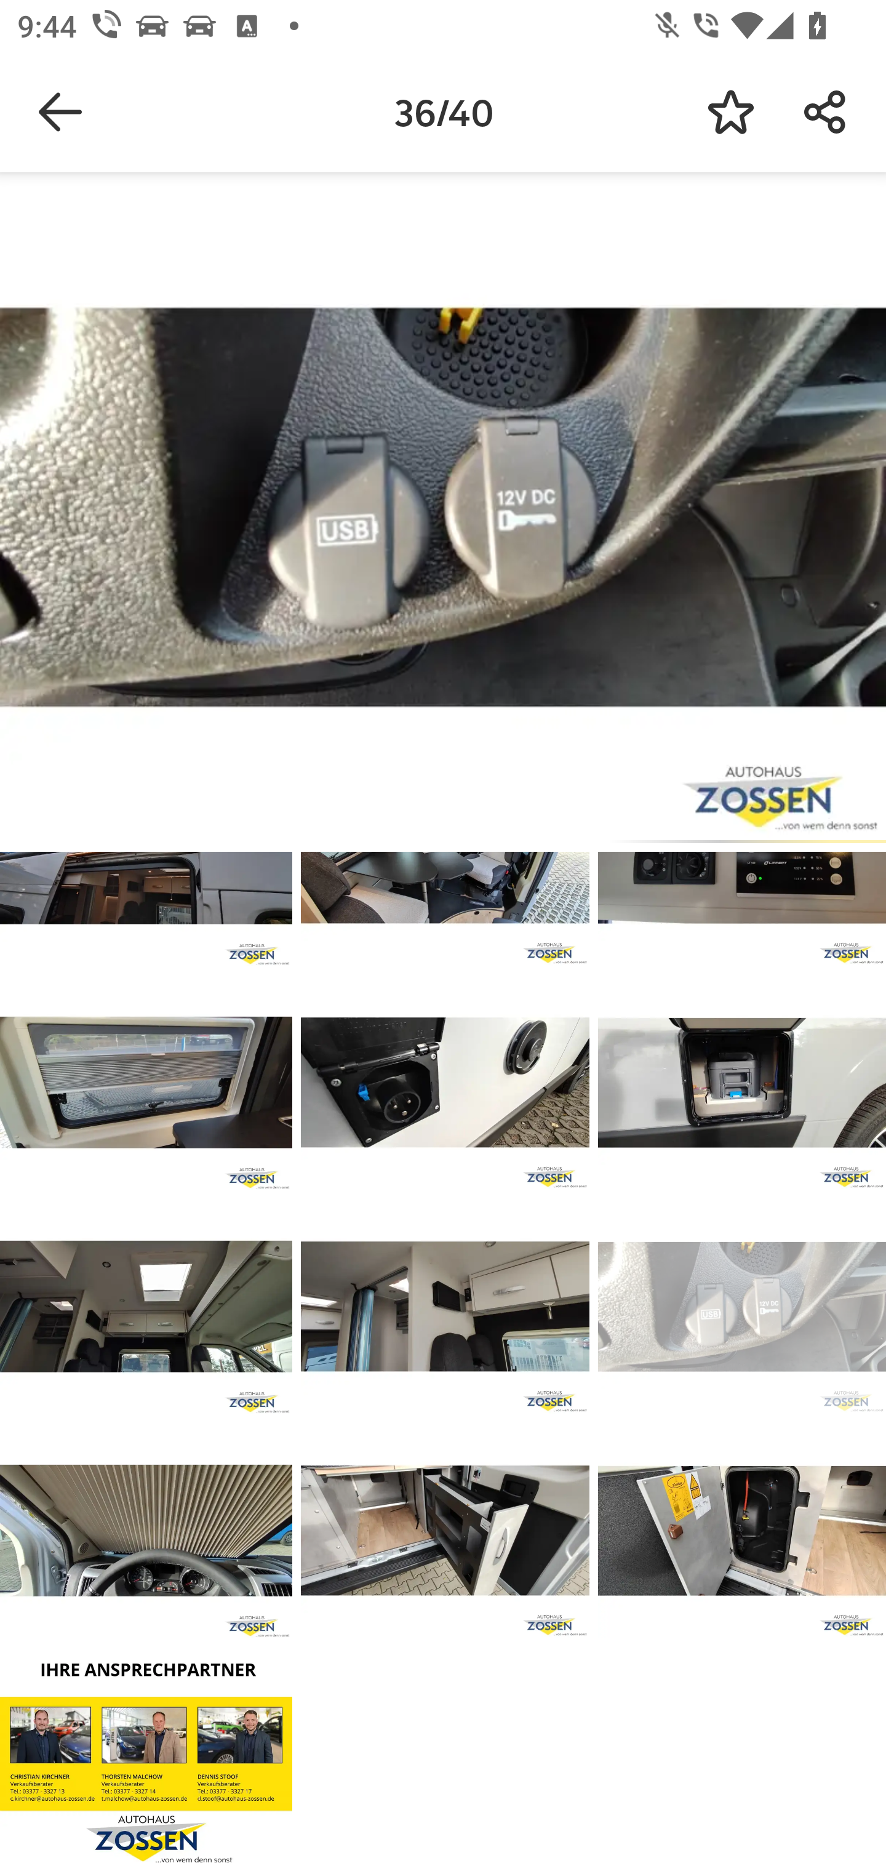 This screenshot has height=1871, width=886. What do you see at coordinates (146, 1082) in the screenshot?
I see `image` at bounding box center [146, 1082].